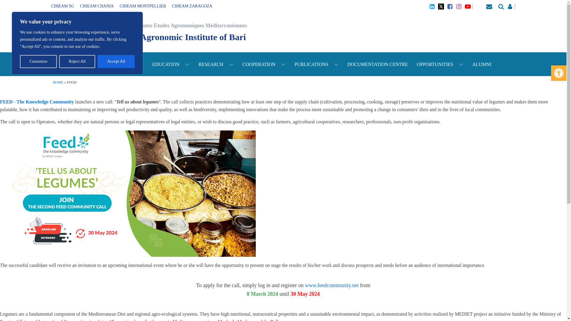 Image resolution: width=571 pixels, height=321 pixels. What do you see at coordinates (559, 73) in the screenshot?
I see `Accessibility Tools` at bounding box center [559, 73].